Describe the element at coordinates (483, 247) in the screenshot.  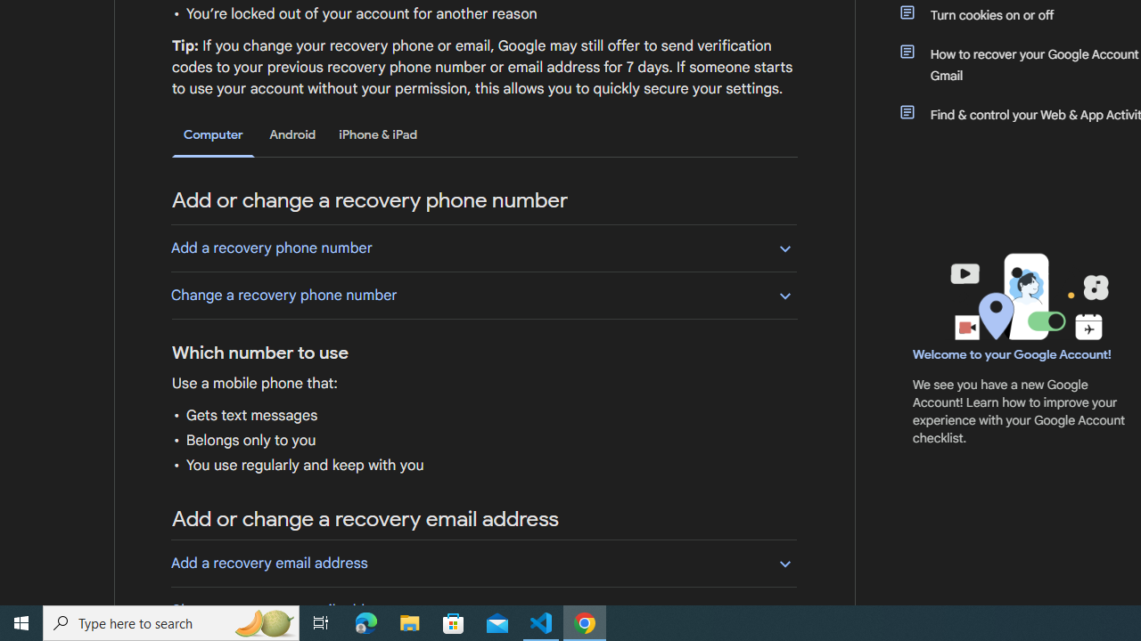
I see `Add a recovery phone number` at that location.